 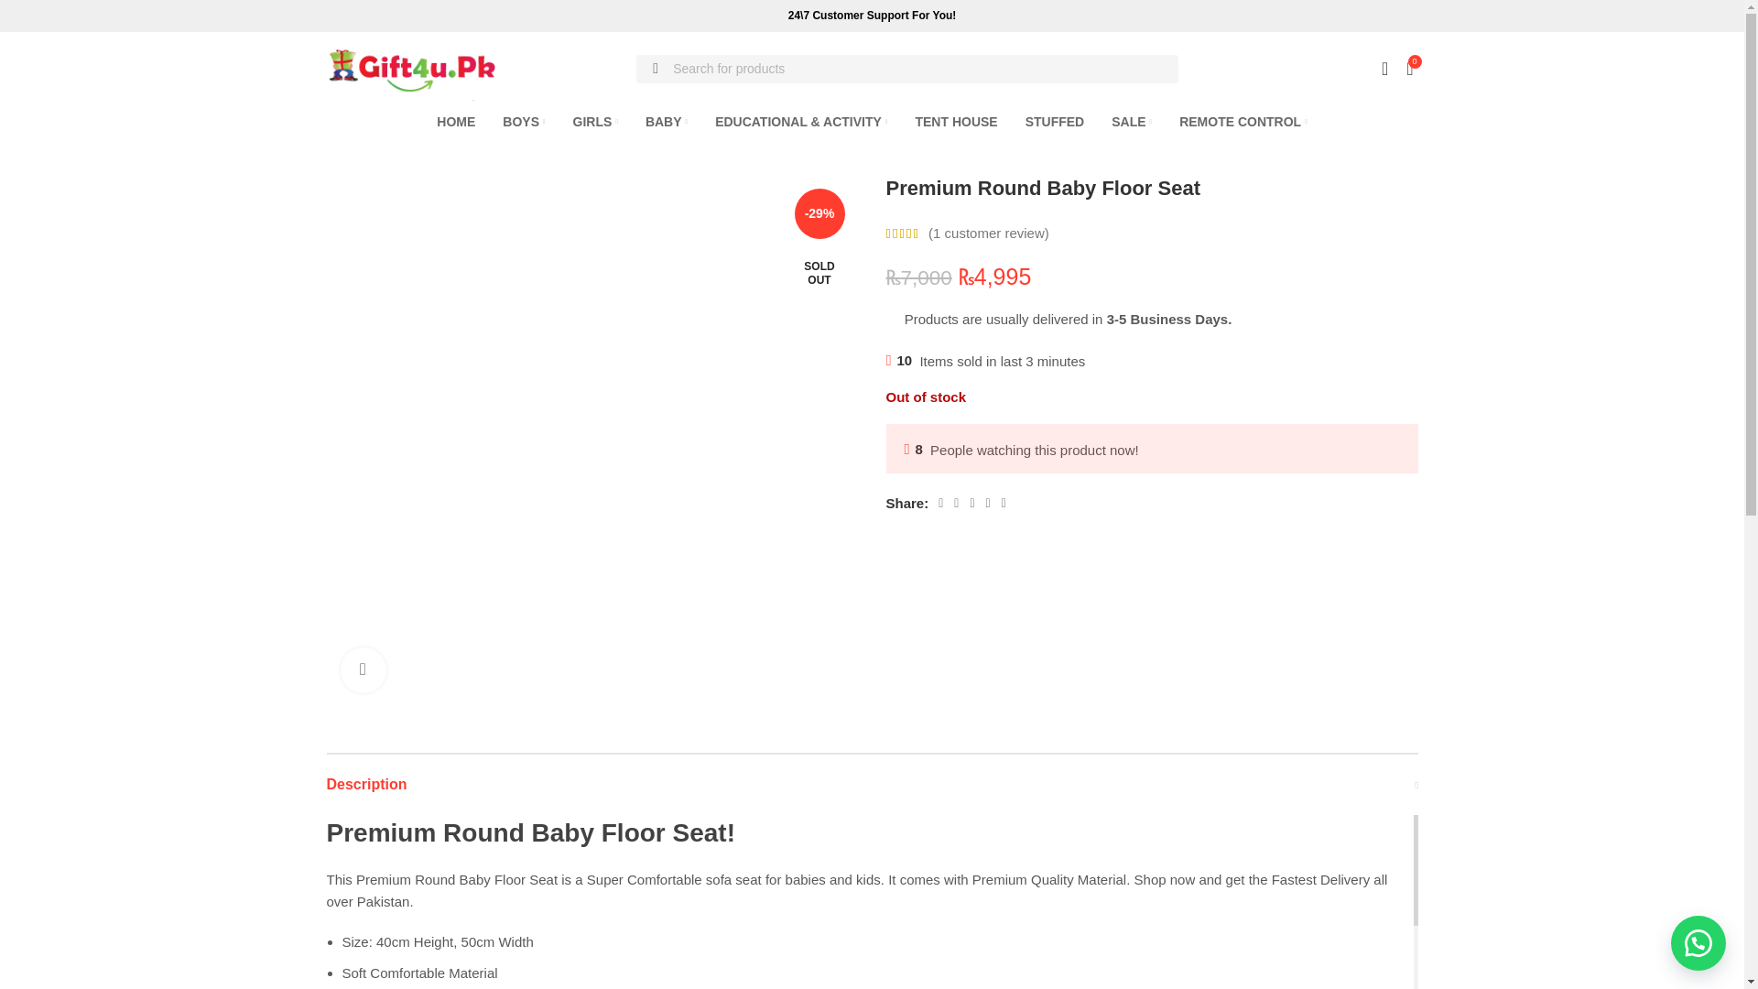 What do you see at coordinates (455, 122) in the screenshot?
I see `HOME` at bounding box center [455, 122].